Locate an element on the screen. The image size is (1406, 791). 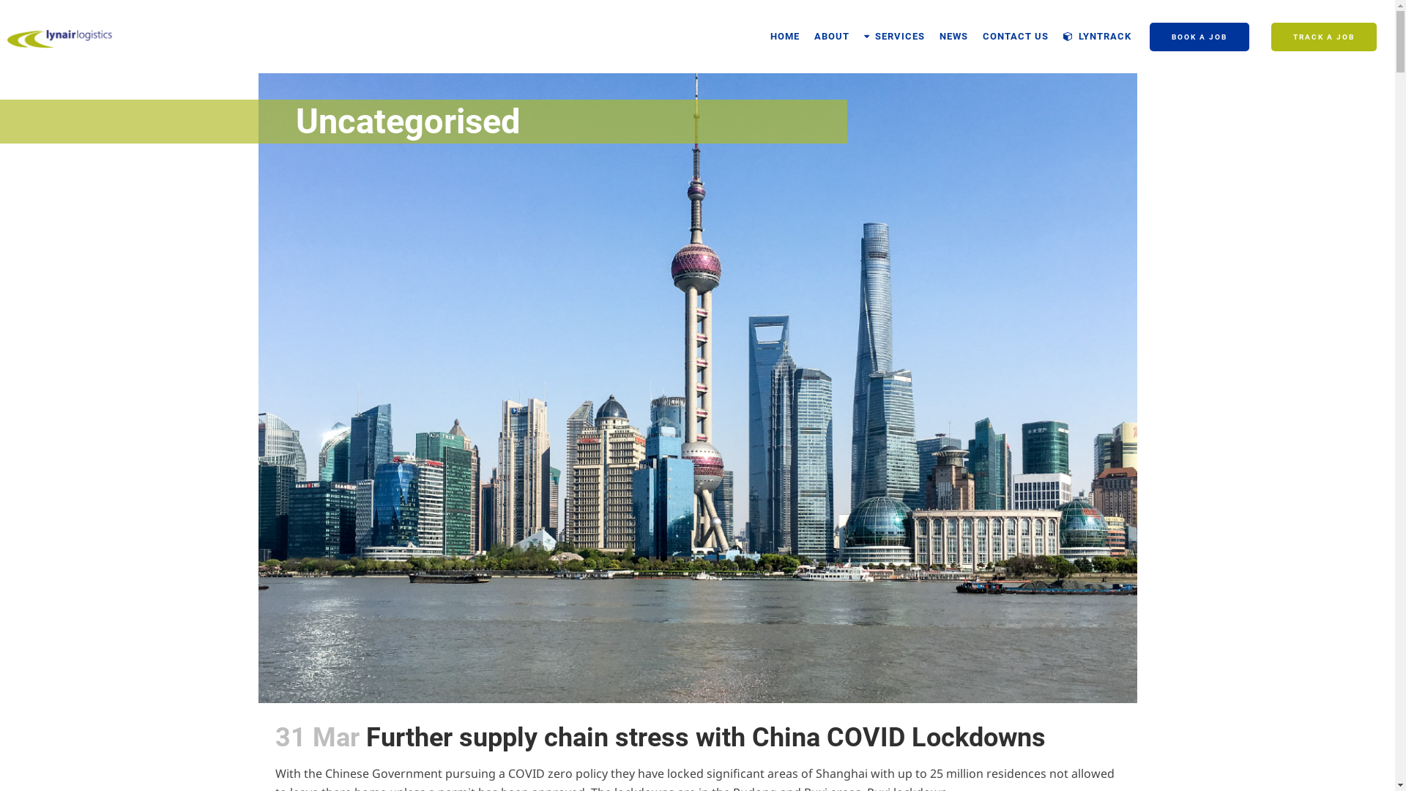
HOME is located at coordinates (785, 37).